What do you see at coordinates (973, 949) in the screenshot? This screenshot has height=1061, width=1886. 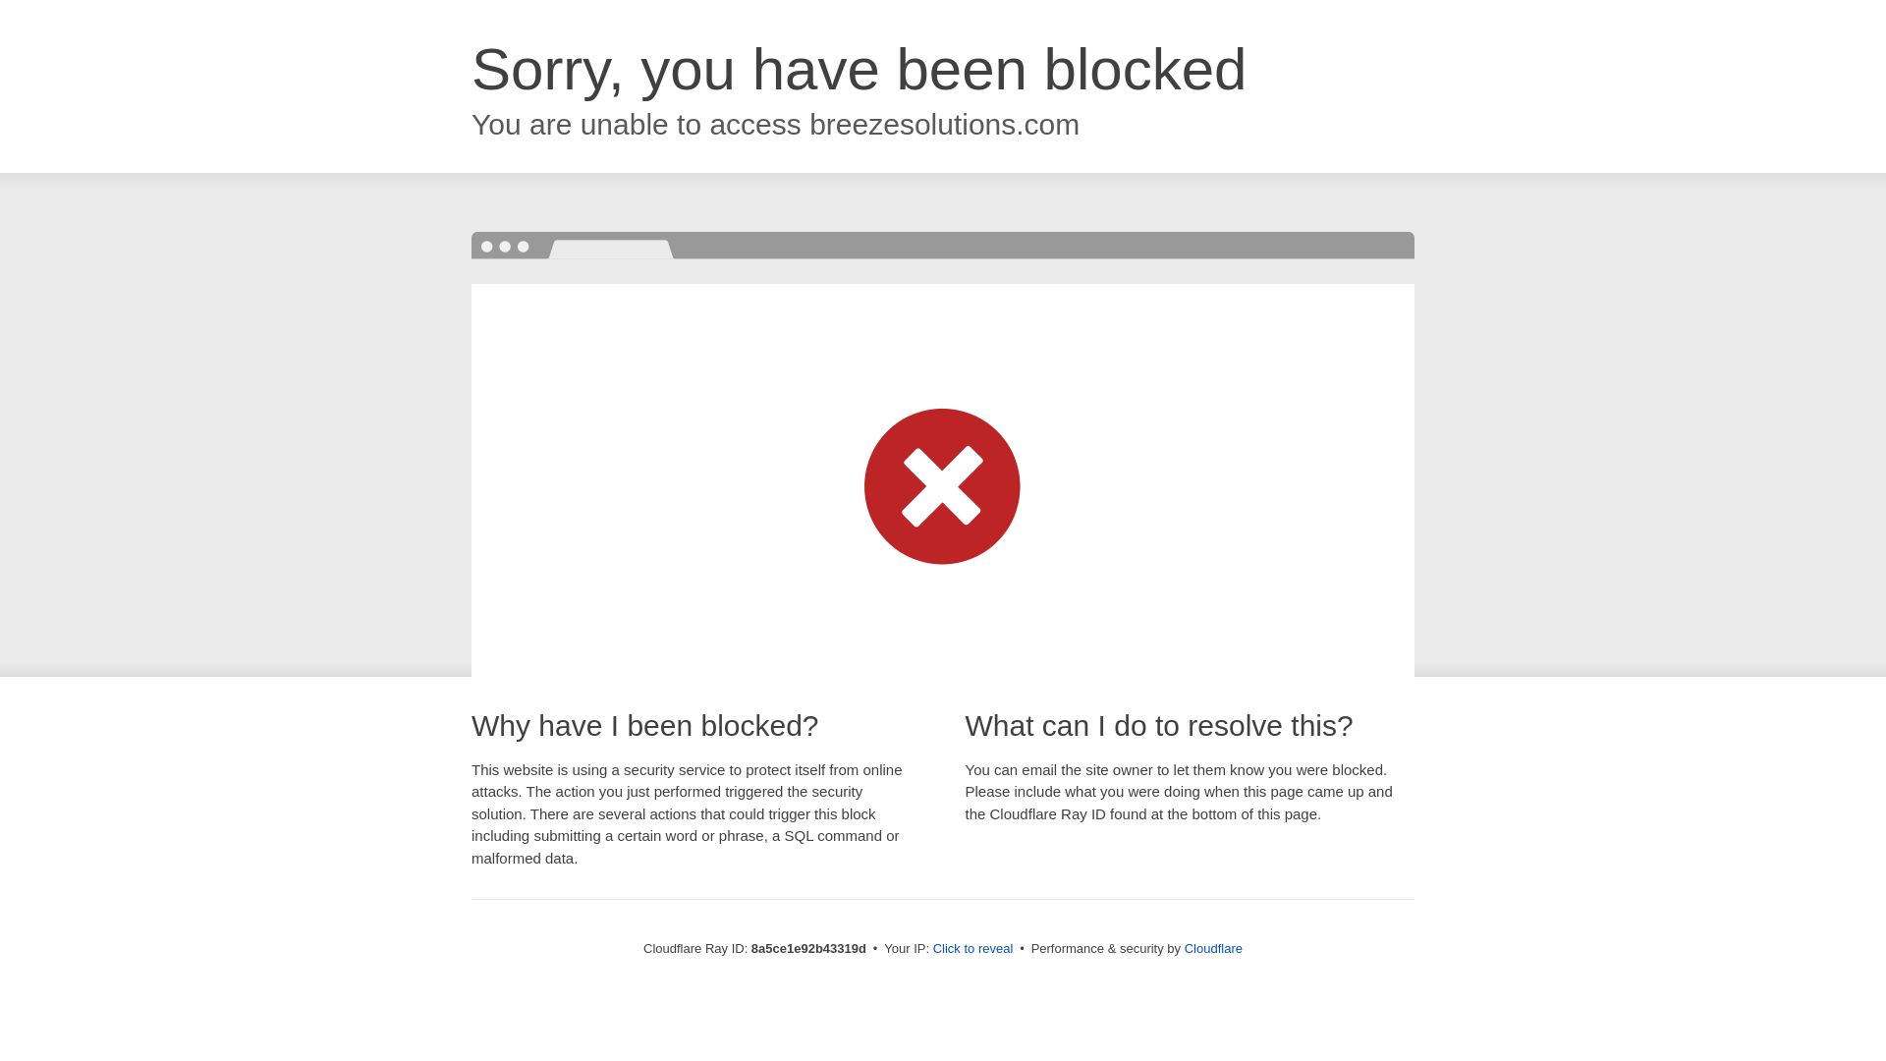 I see `Click to reveal` at bounding box center [973, 949].